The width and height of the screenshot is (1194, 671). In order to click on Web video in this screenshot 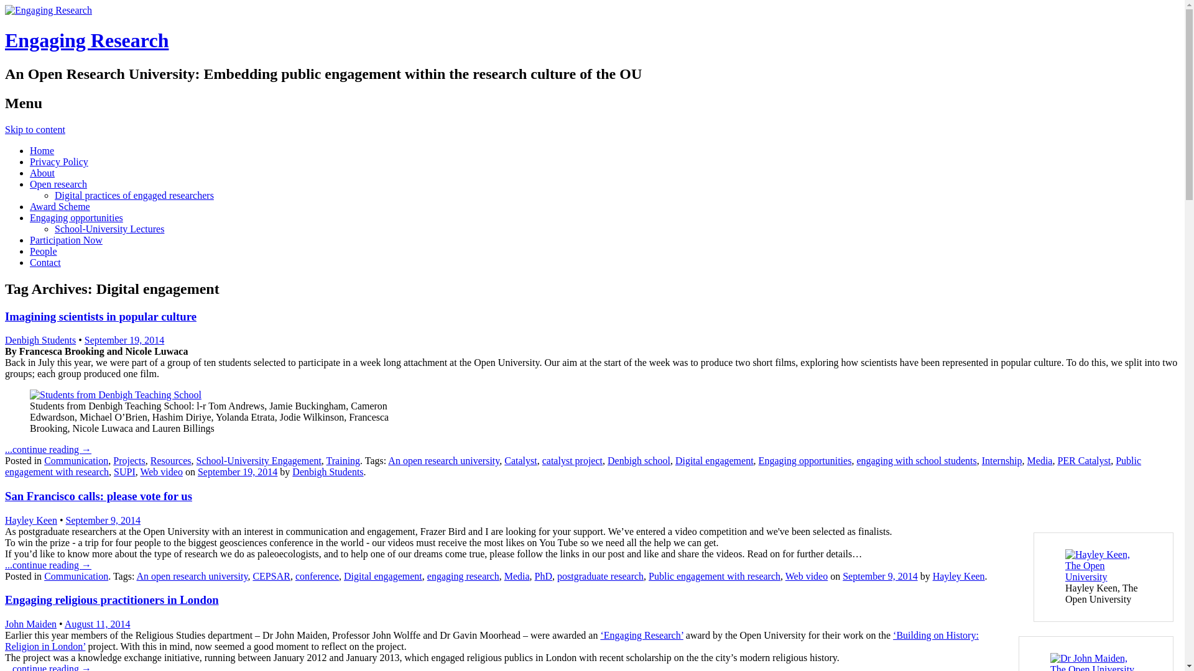, I will do `click(160, 471)`.